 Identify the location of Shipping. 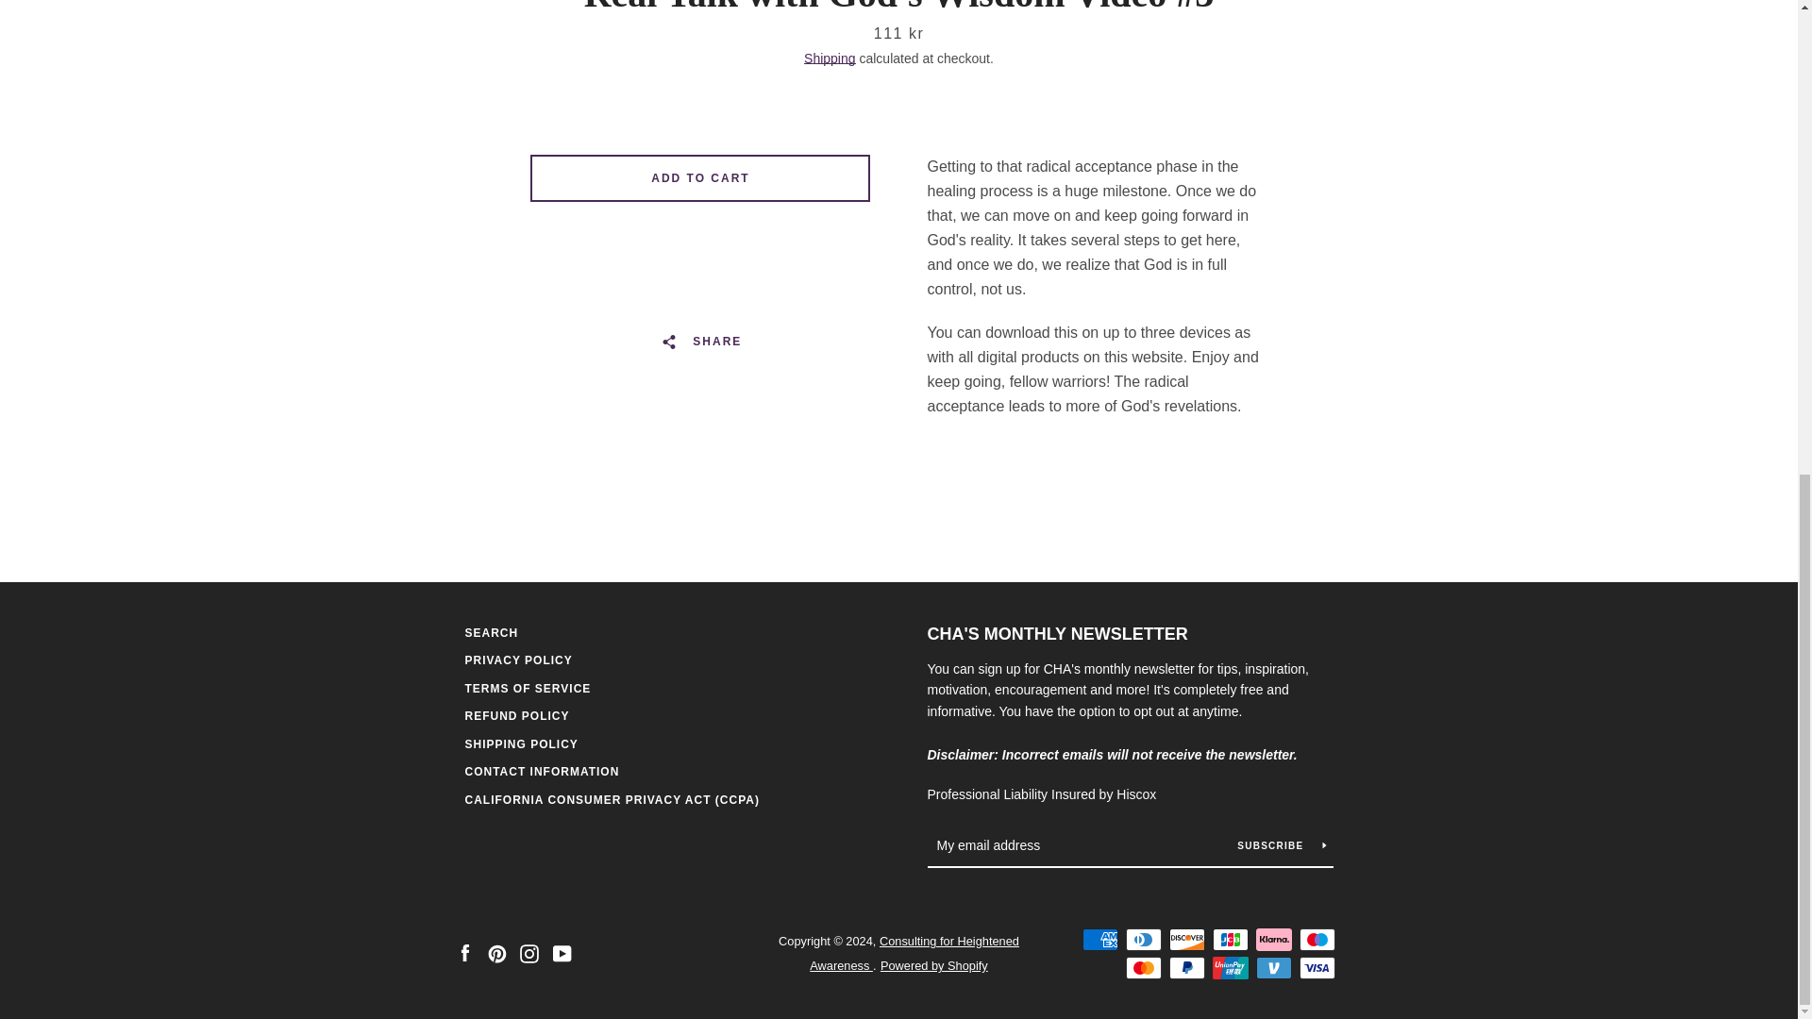
(830, 58).